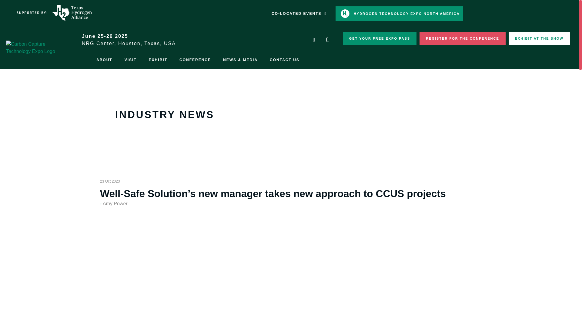 This screenshot has height=327, width=582. Describe the element at coordinates (130, 61) in the screenshot. I see `VISIT` at that location.